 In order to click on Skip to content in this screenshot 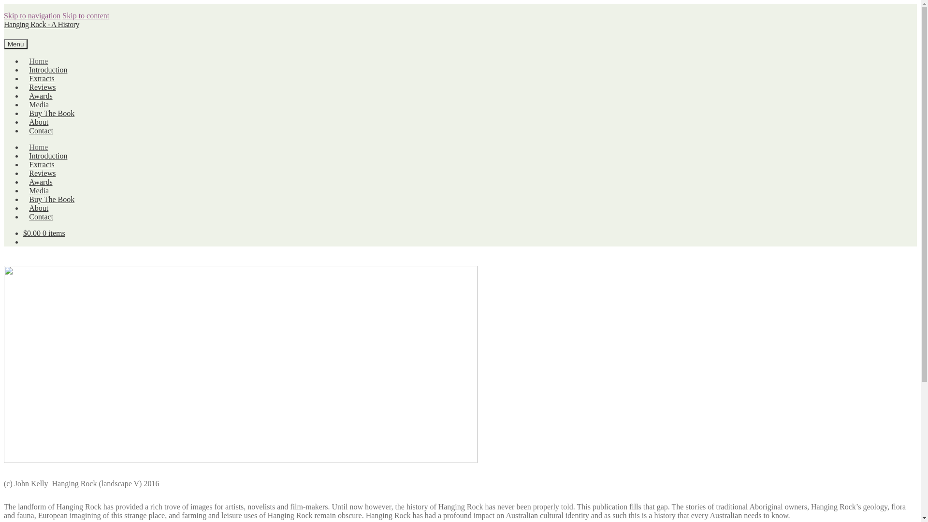, I will do `click(86, 15)`.